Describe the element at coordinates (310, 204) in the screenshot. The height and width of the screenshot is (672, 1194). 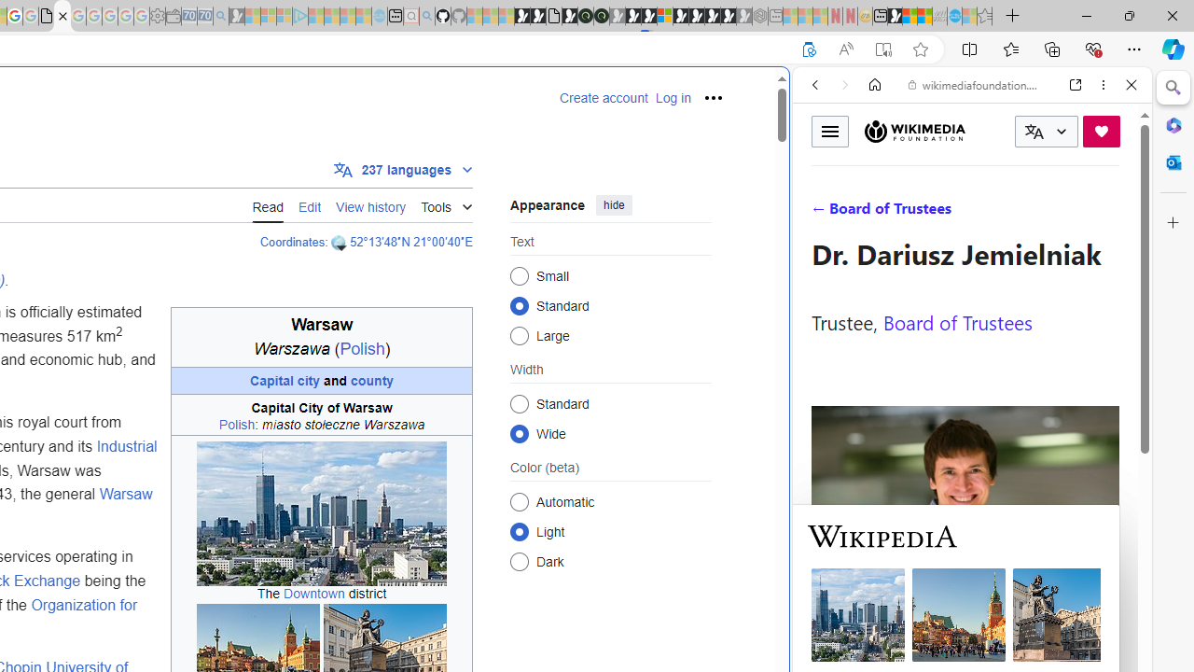
I see `Edit` at that location.